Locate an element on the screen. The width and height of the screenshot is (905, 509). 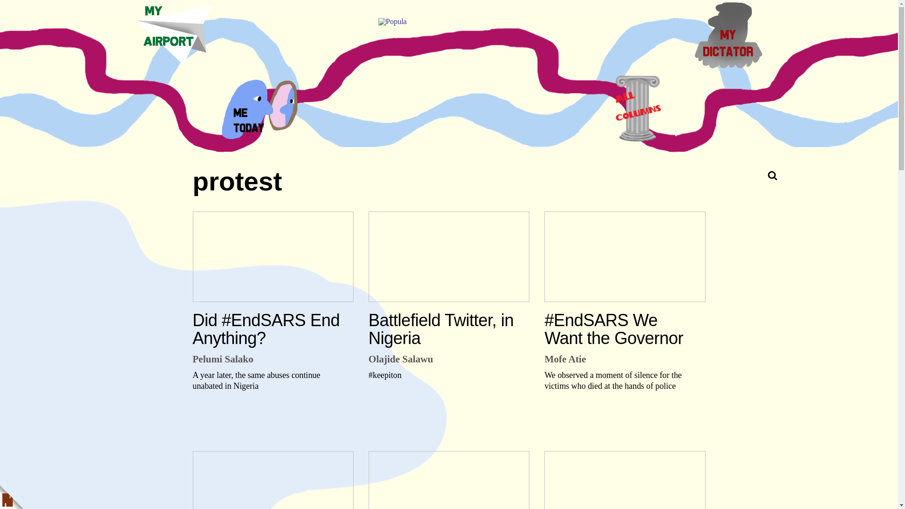
Olajide Salawu is located at coordinates (401, 359).